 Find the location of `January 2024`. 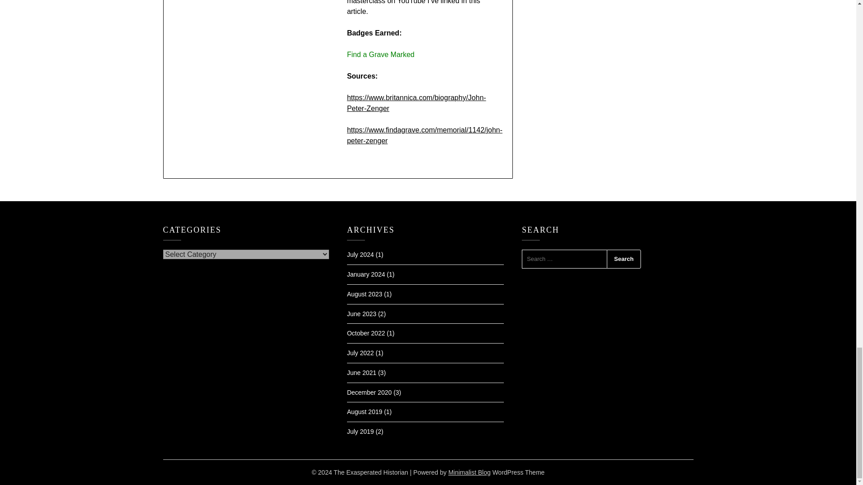

January 2024 is located at coordinates (366, 274).